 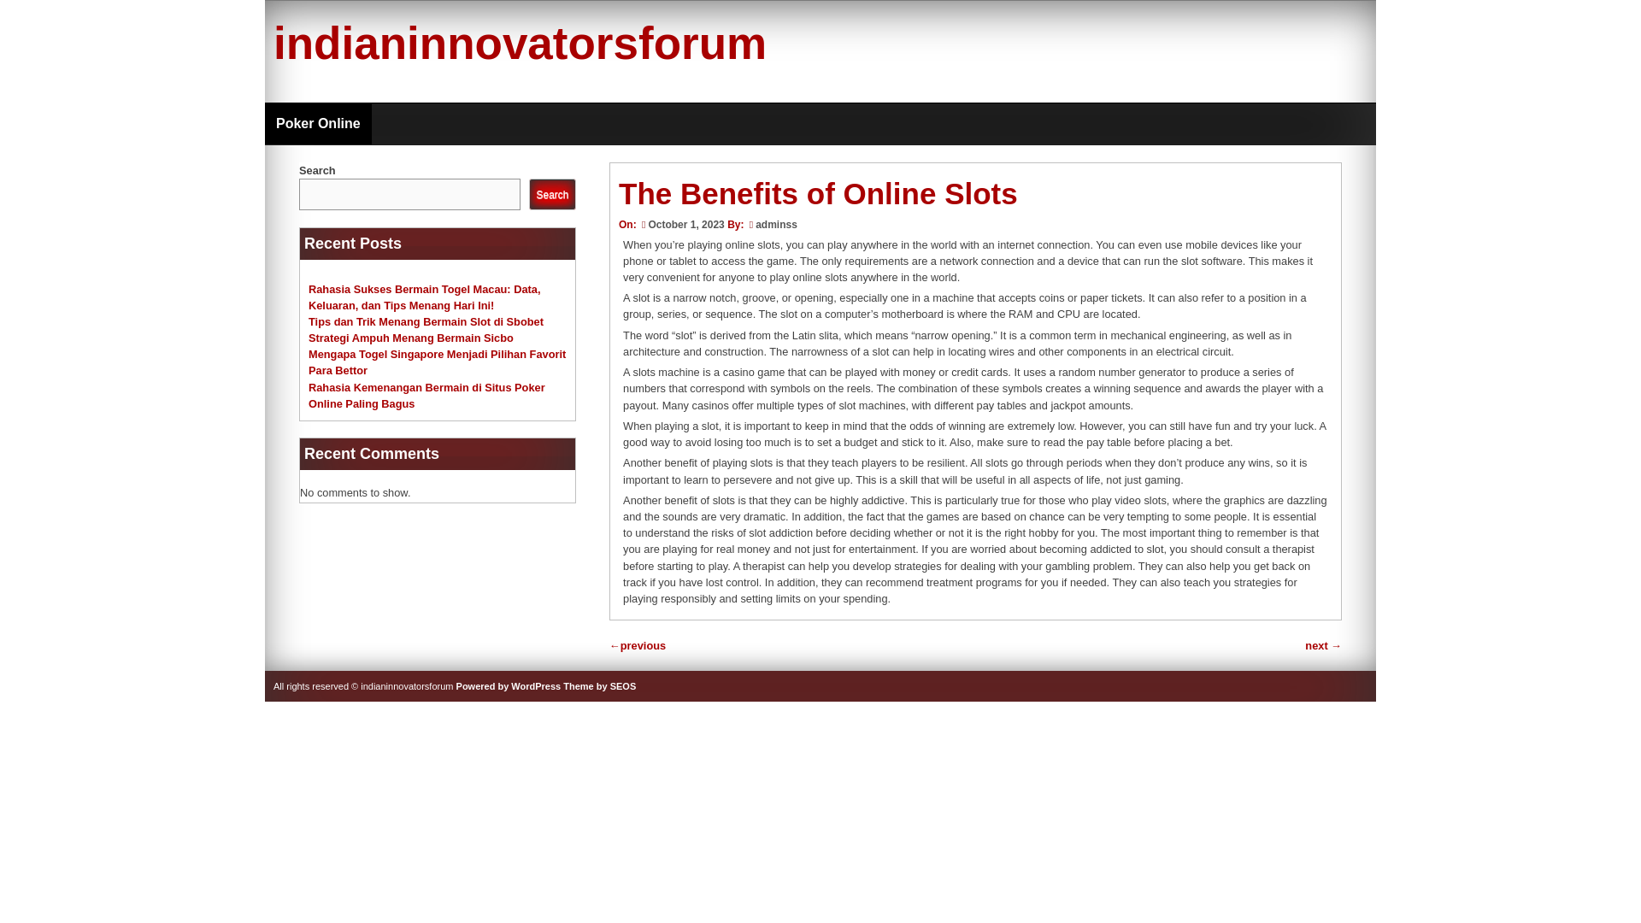 I want to click on adminss, so click(x=776, y=224).